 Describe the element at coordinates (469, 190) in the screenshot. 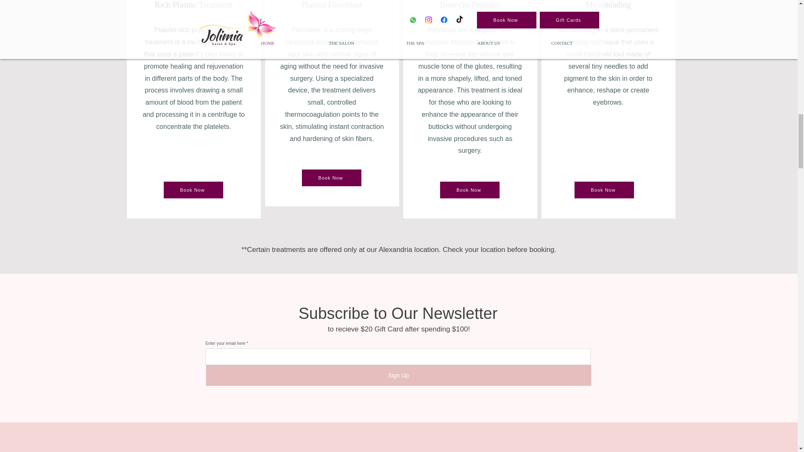

I see `Book Now` at that location.